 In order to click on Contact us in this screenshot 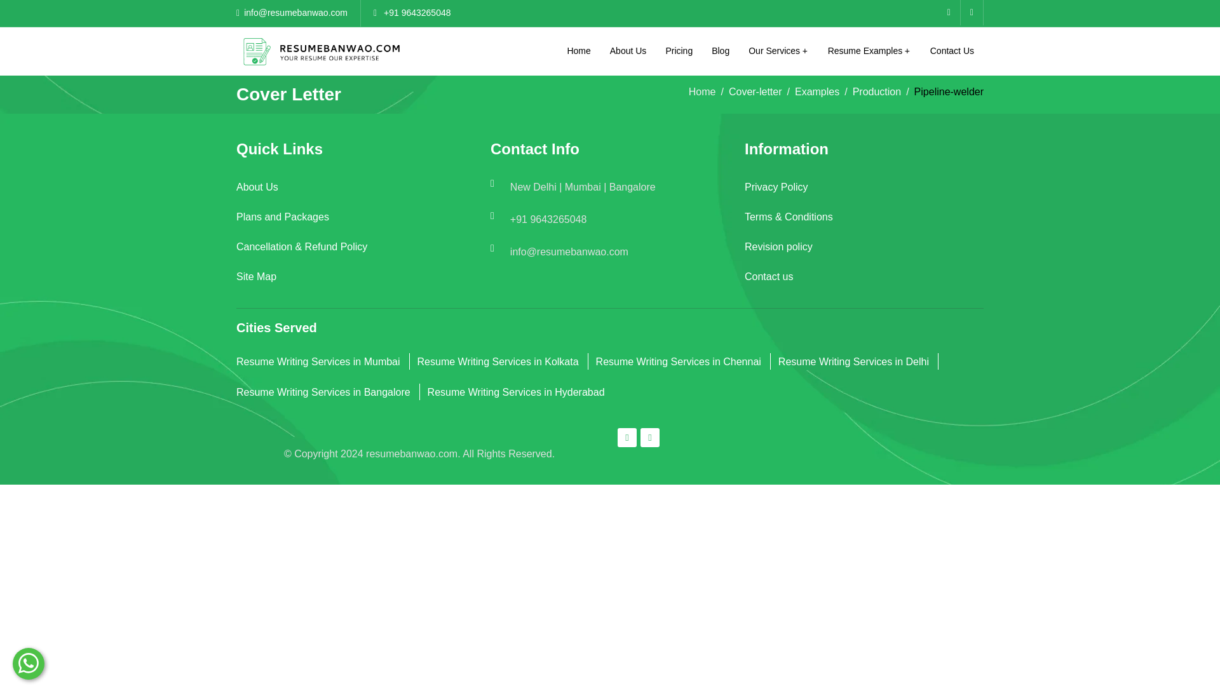, I will do `click(864, 283)`.